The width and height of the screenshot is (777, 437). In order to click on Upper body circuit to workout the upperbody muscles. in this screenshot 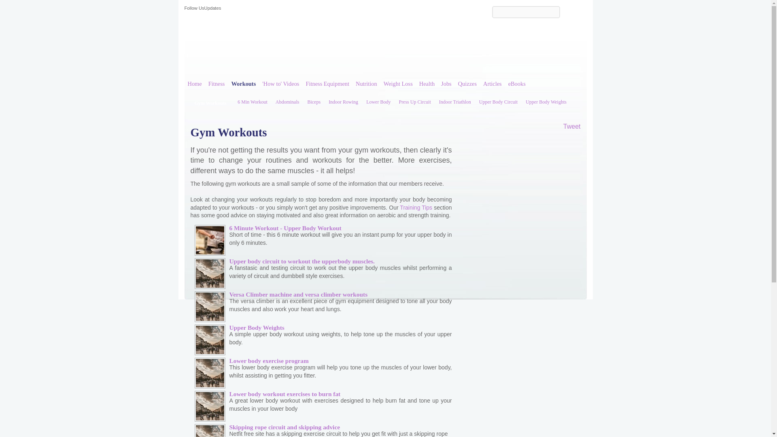, I will do `click(302, 261)`.